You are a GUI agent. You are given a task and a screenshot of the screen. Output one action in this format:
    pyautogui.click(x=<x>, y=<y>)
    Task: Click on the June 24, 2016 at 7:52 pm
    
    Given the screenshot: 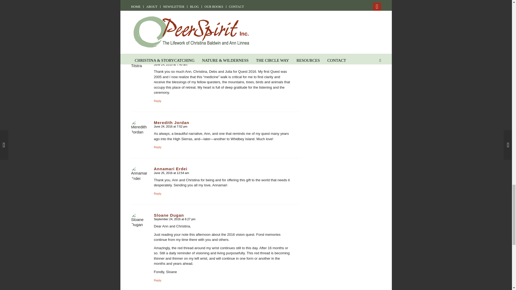 What is the action you would take?
    pyautogui.click(x=170, y=126)
    